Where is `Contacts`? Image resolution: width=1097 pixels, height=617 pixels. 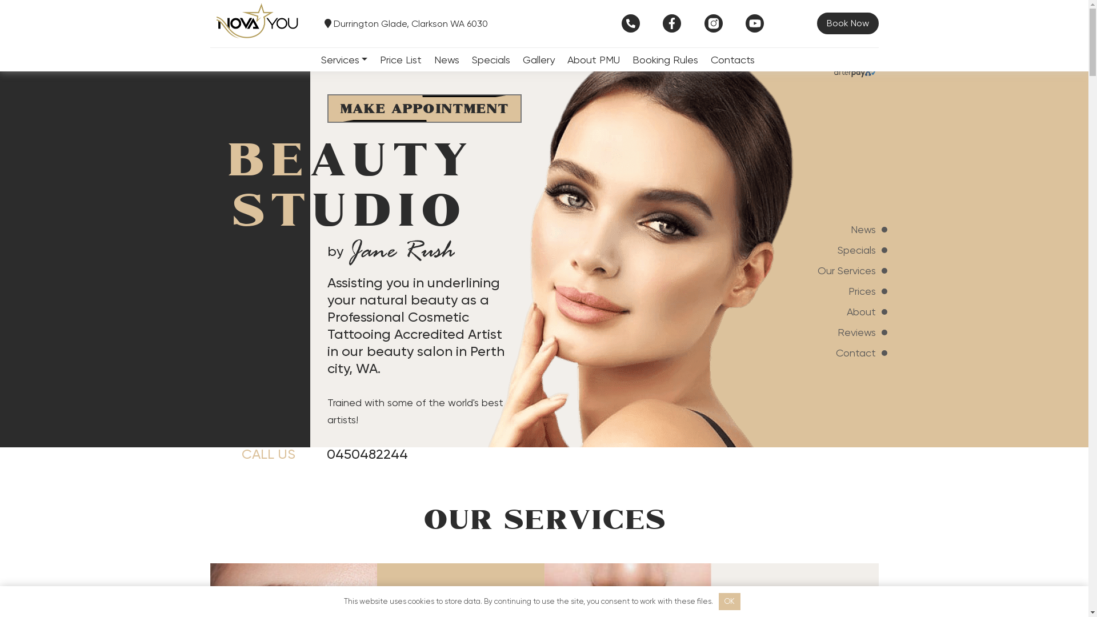 Contacts is located at coordinates (732, 59).